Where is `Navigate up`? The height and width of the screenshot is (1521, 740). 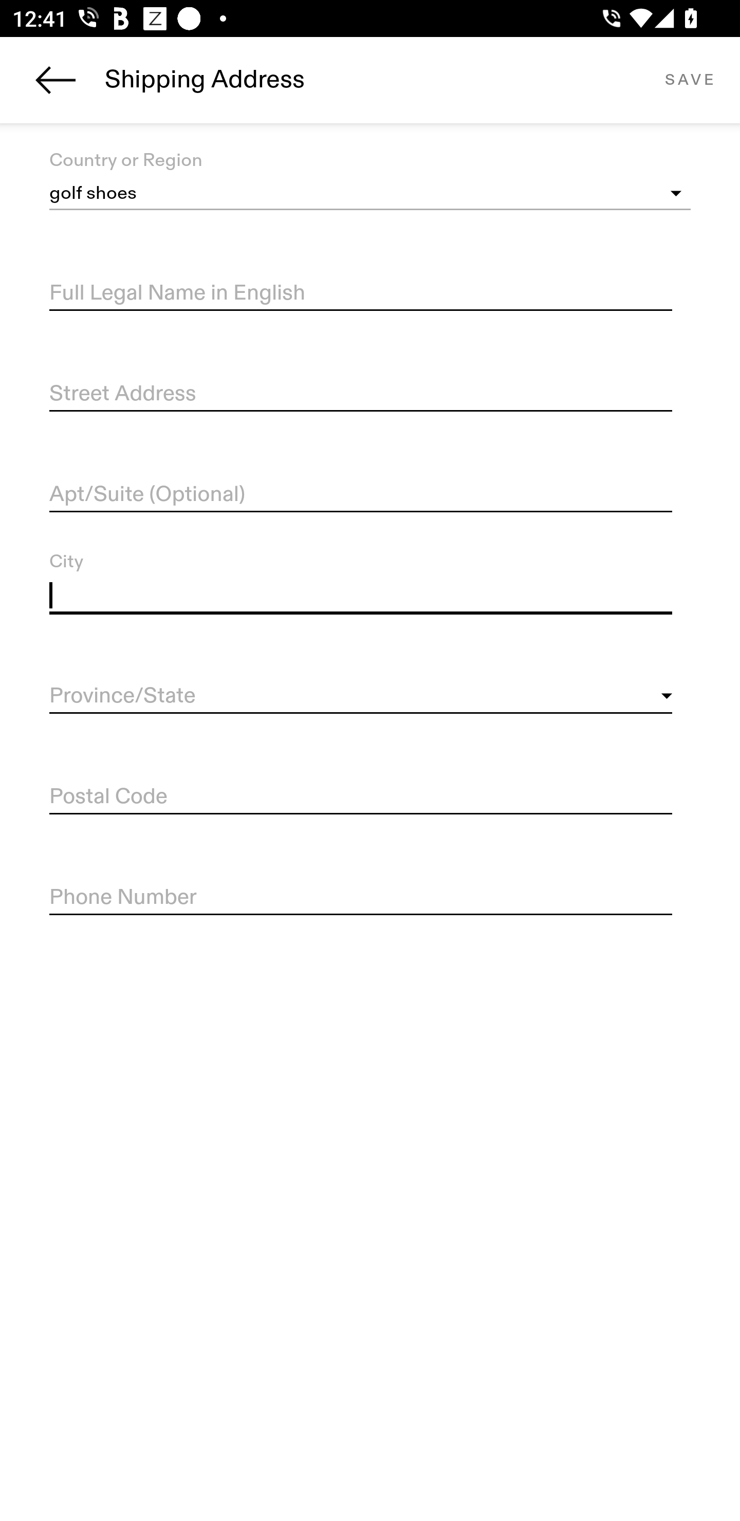 Navigate up is located at coordinates (55, 80).